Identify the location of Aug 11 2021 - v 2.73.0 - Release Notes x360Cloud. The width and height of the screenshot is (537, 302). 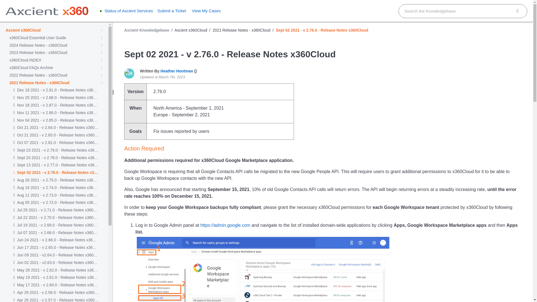
(58, 195).